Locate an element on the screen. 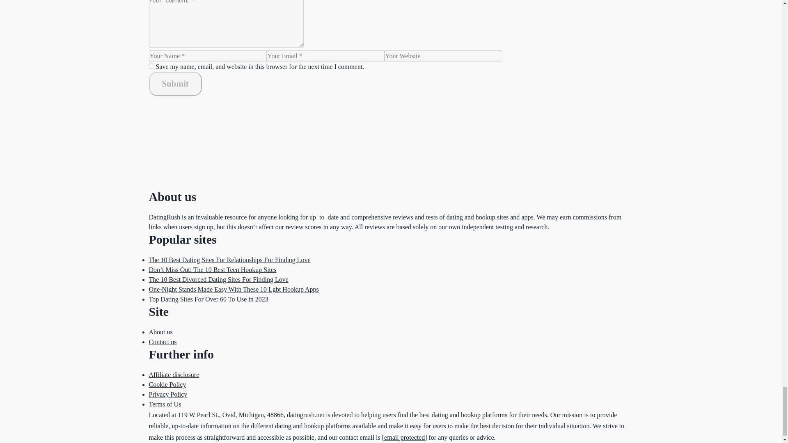  Submit is located at coordinates (175, 84).